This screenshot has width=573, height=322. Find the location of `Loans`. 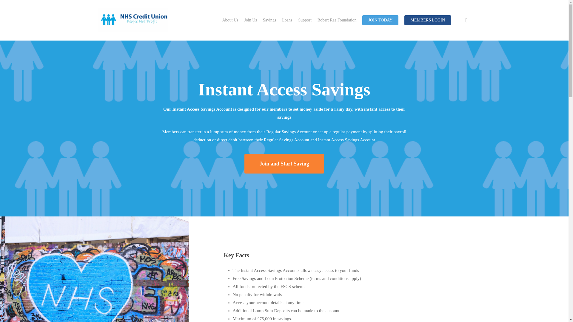

Loans is located at coordinates (287, 20).